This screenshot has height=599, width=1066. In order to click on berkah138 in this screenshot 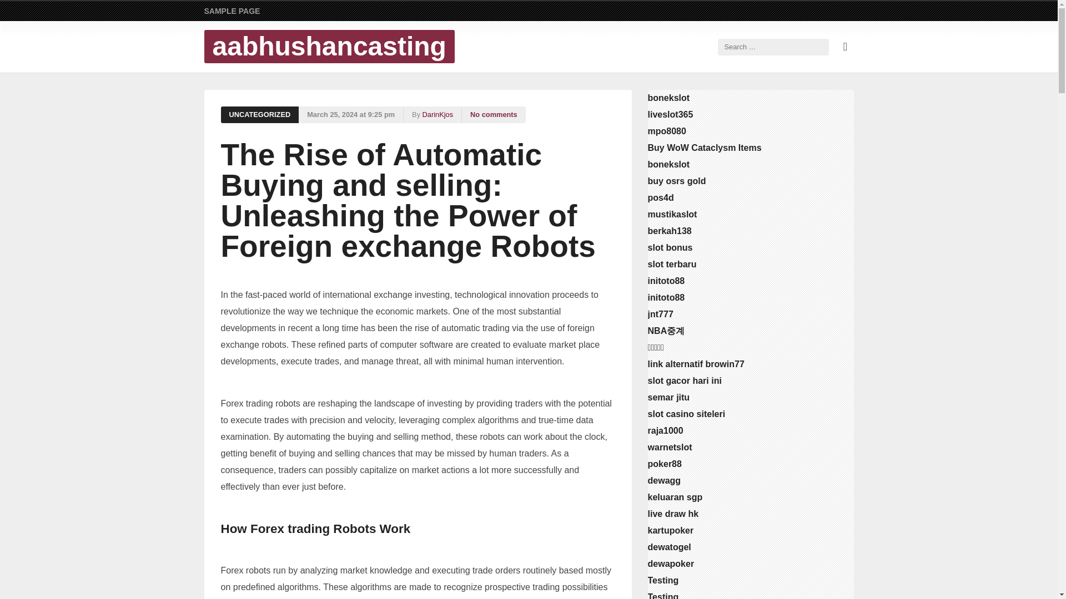, I will do `click(670, 231)`.